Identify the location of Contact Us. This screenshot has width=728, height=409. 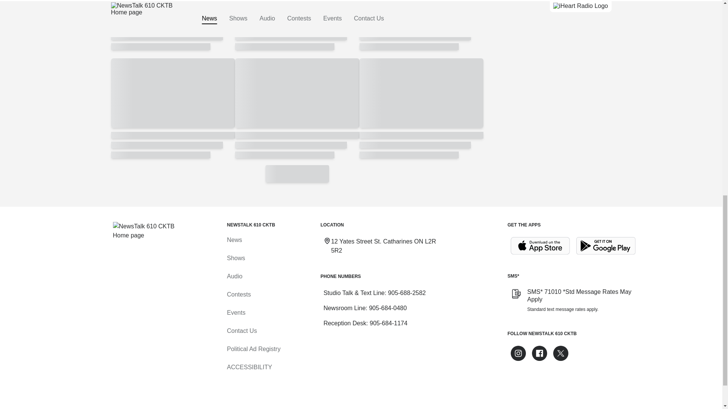
(242, 331).